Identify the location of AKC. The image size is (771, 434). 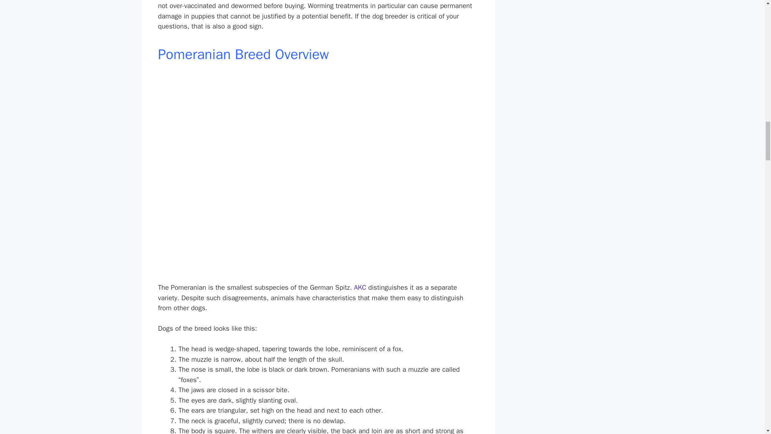
(360, 287).